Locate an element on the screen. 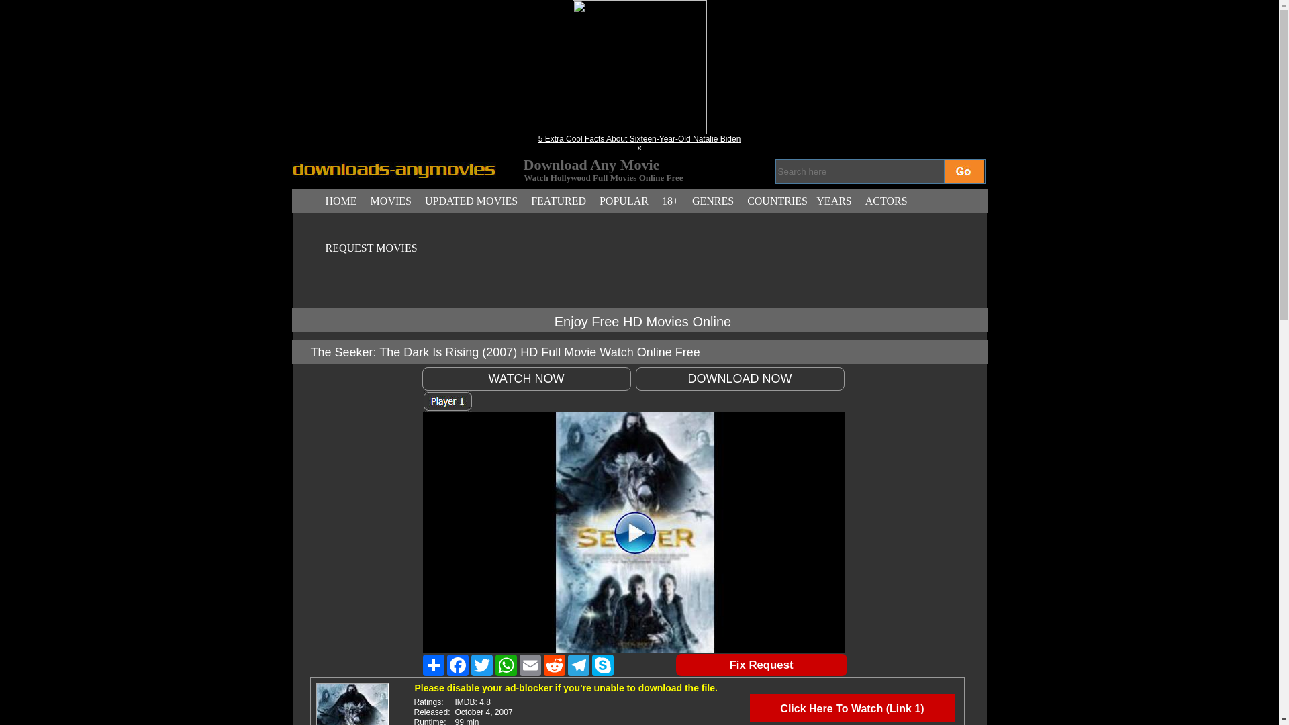  Request movies is located at coordinates (372, 248).